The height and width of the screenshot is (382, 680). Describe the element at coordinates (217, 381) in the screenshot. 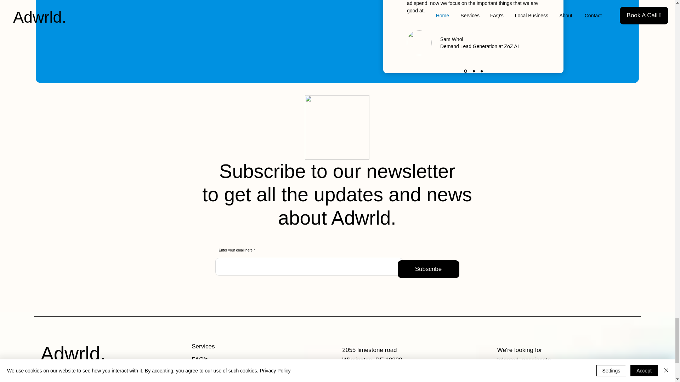

I see `Contact` at that location.